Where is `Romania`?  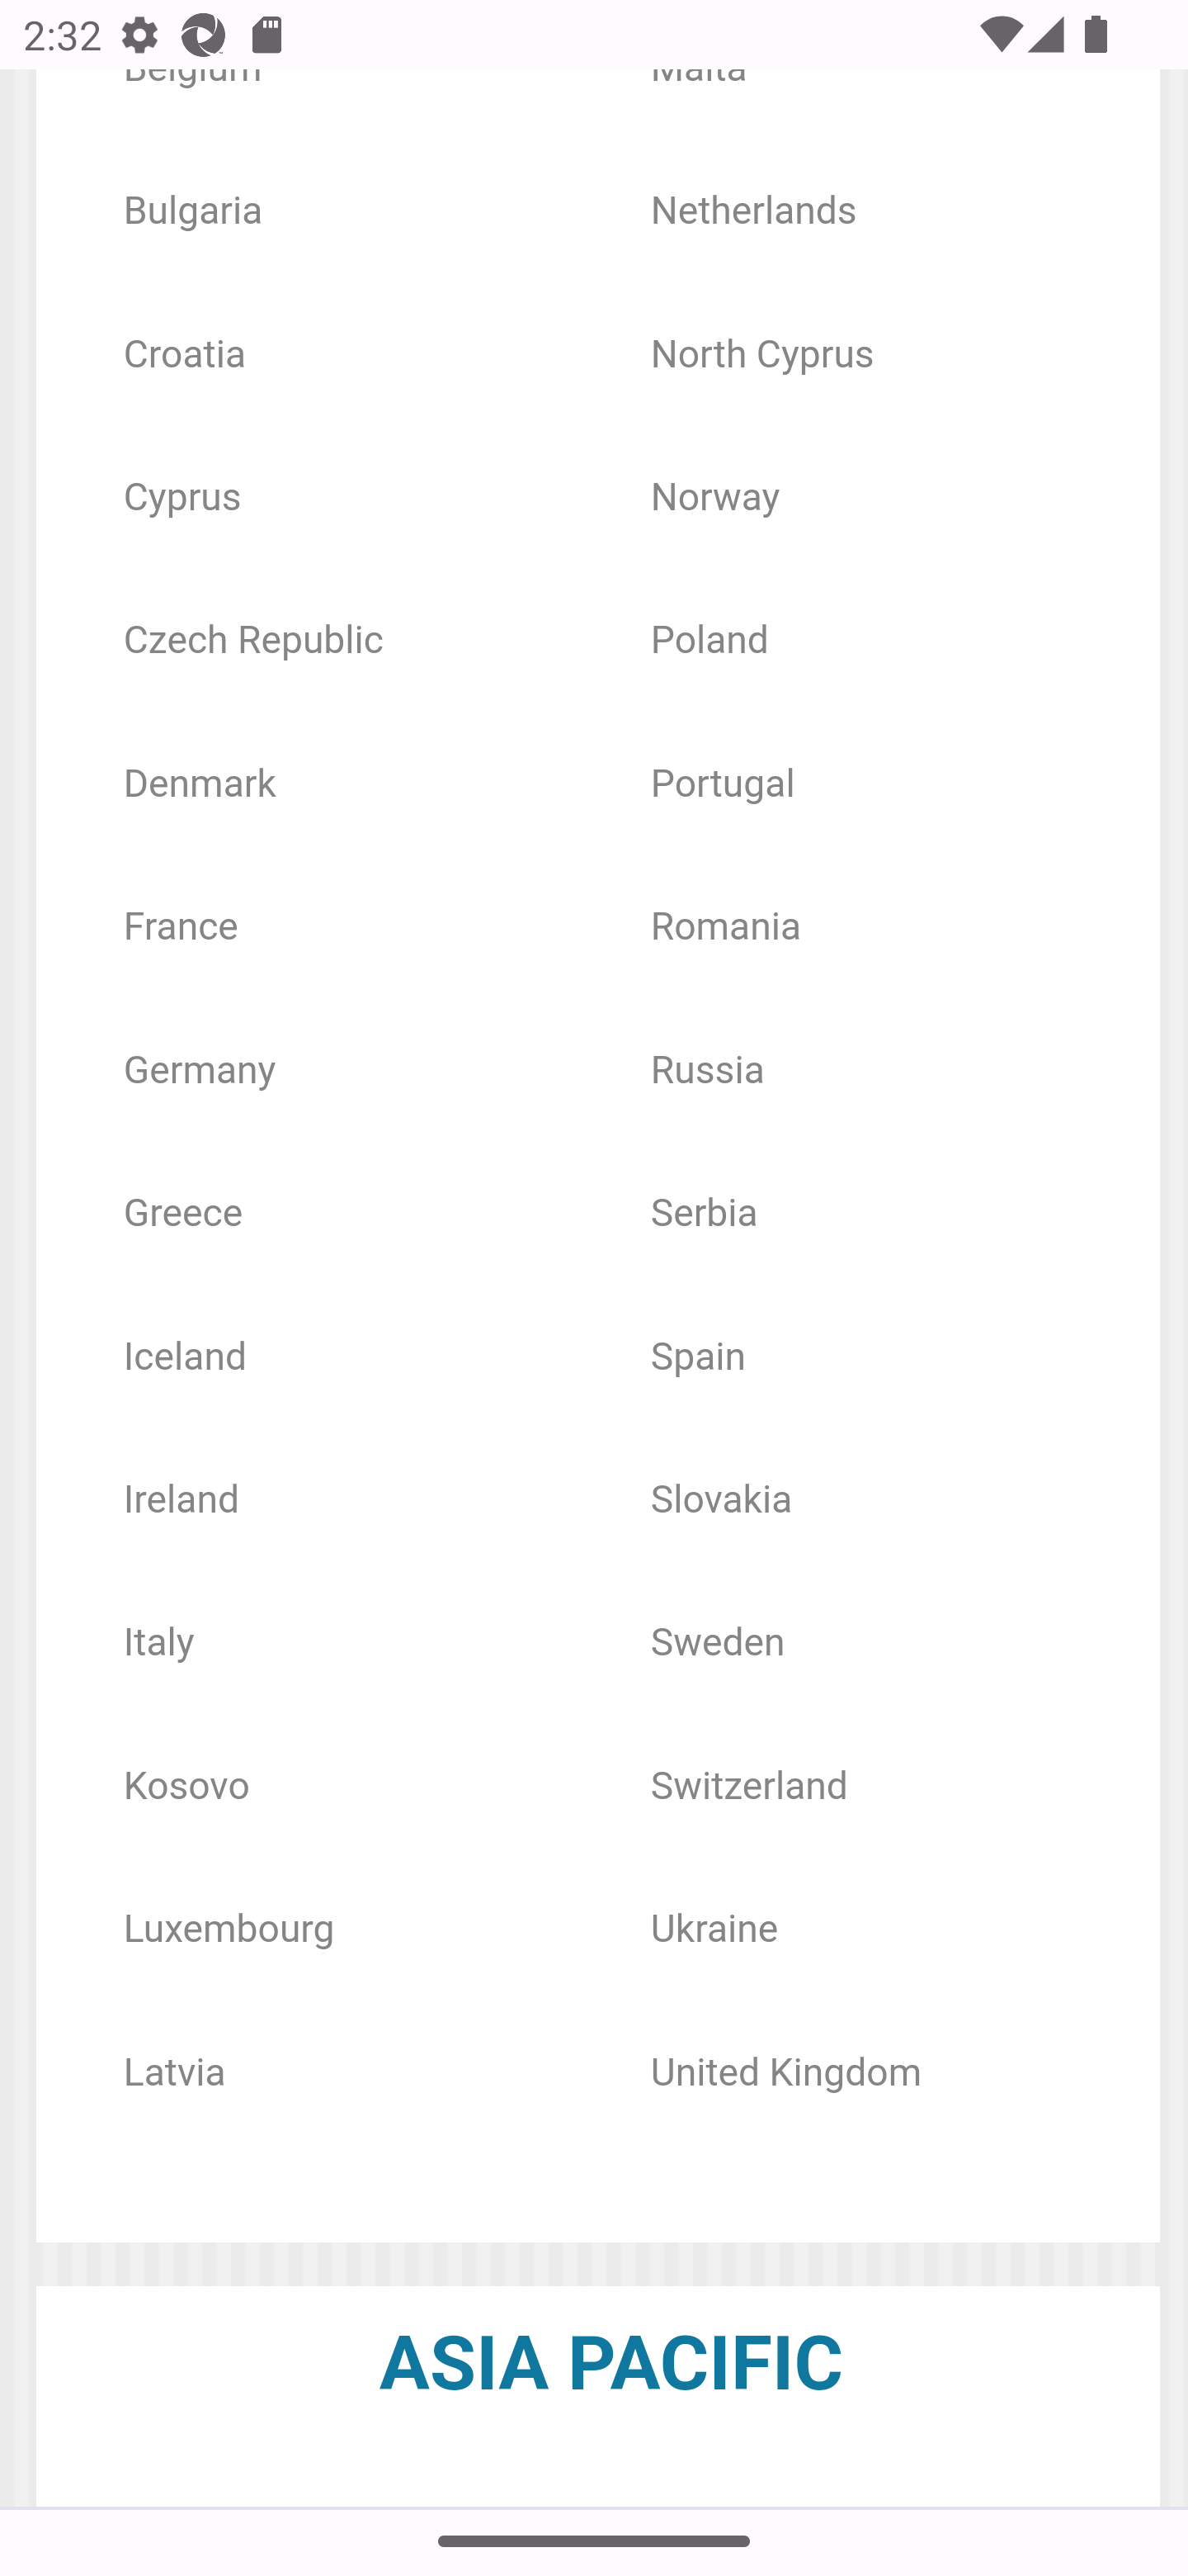
Romania is located at coordinates (726, 930).